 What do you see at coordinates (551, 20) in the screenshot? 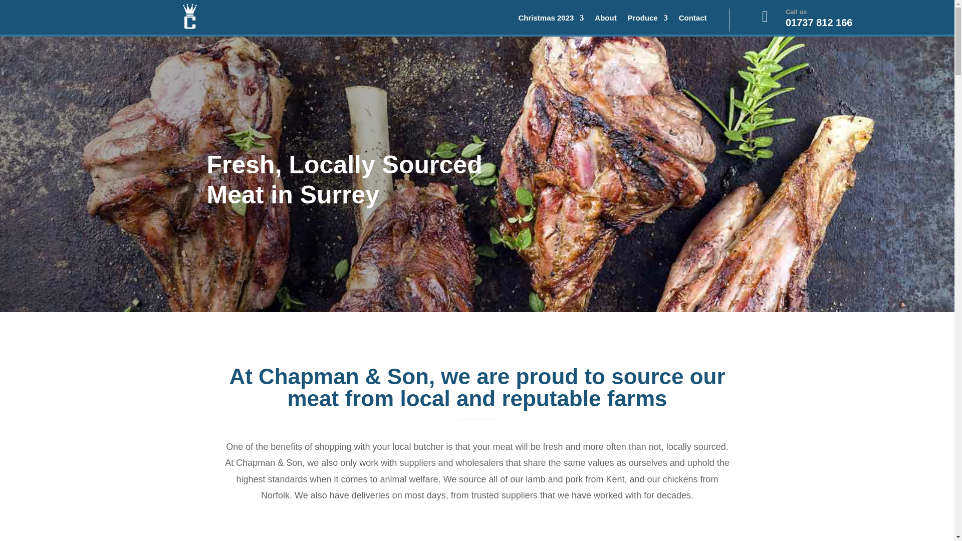
I see `Christmas 2023` at bounding box center [551, 20].